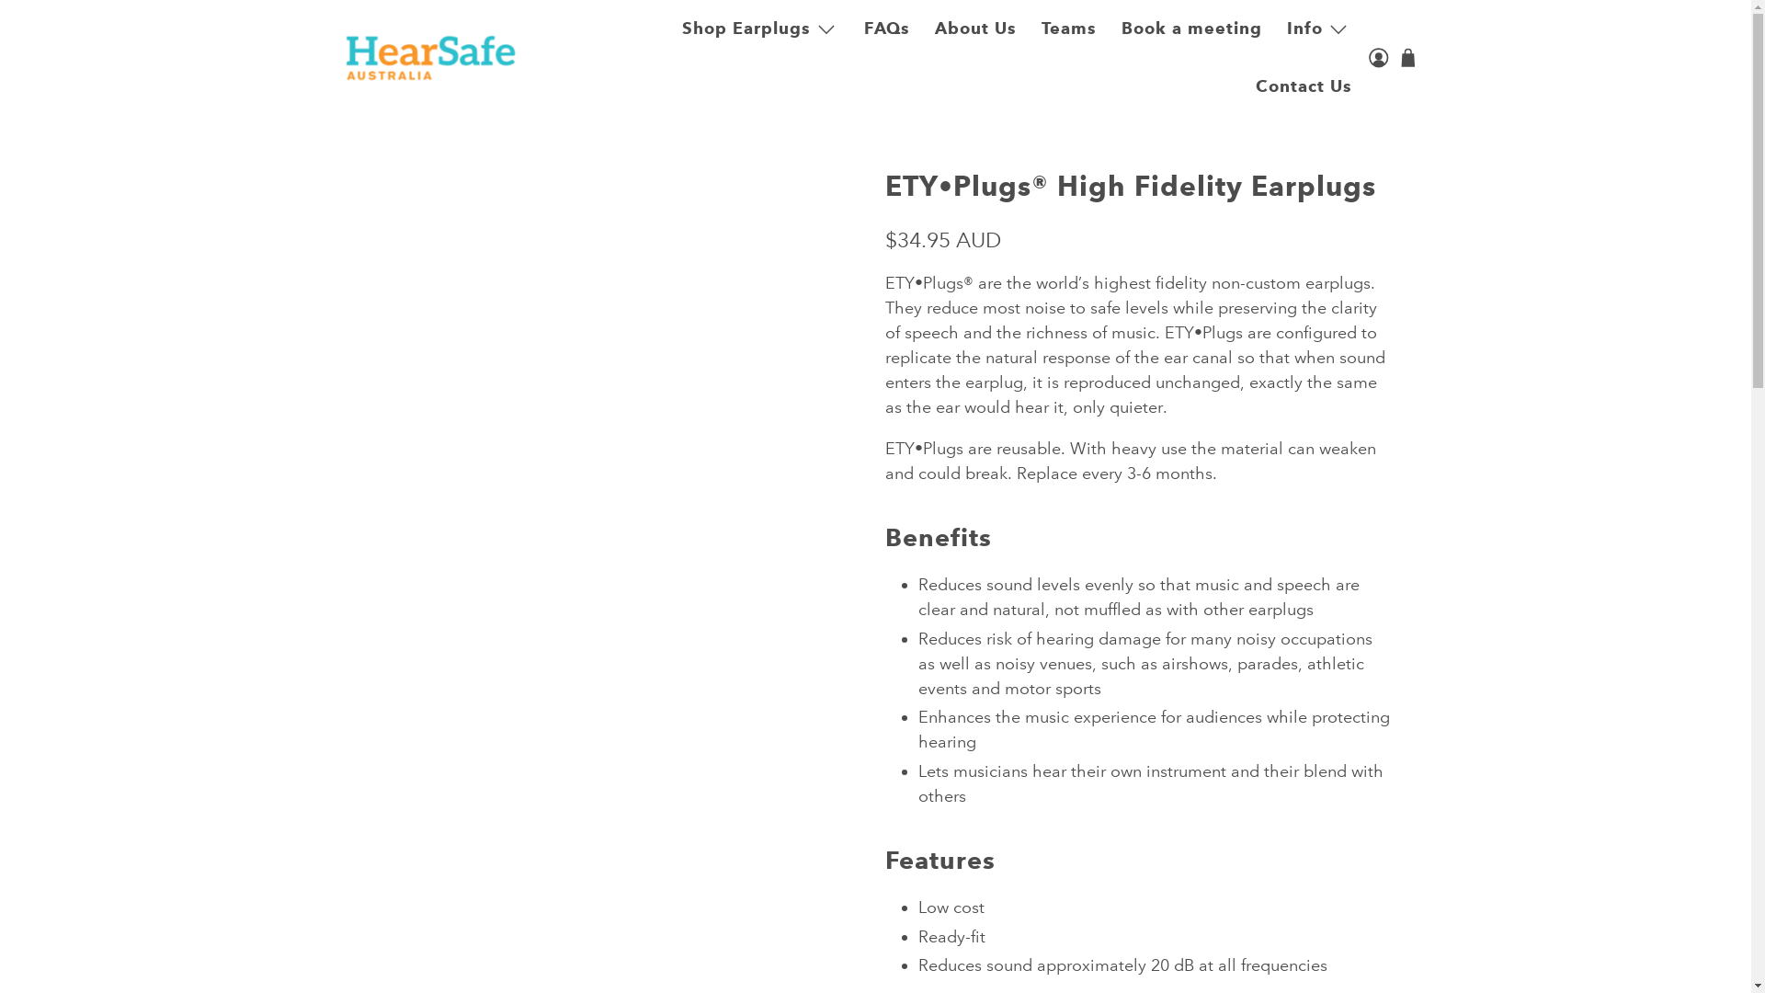 Image resolution: width=1765 pixels, height=993 pixels. What do you see at coordinates (761, 29) in the screenshot?
I see `Shop Earplugs` at bounding box center [761, 29].